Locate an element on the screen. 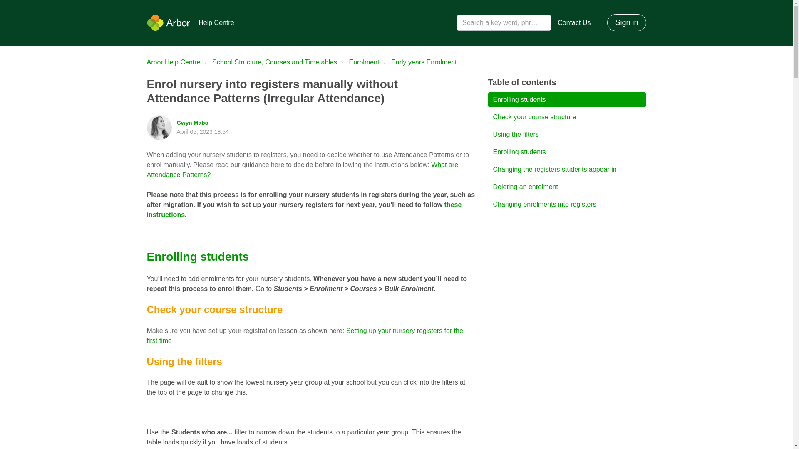  Changing the registers students appear in is located at coordinates (566, 169).